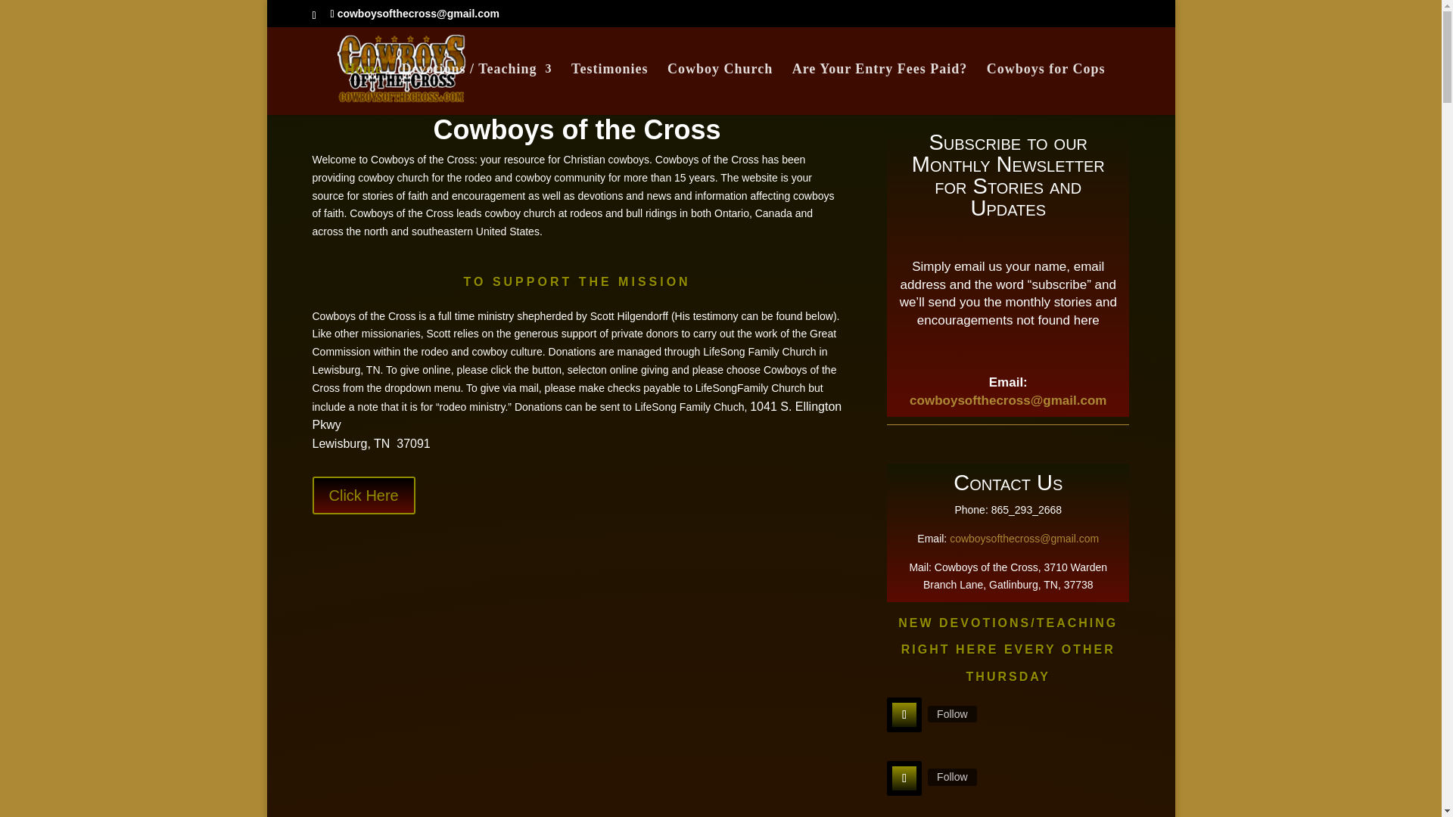 Image resolution: width=1453 pixels, height=817 pixels. Describe the element at coordinates (904, 714) in the screenshot. I see `Follow on Facebook` at that location.